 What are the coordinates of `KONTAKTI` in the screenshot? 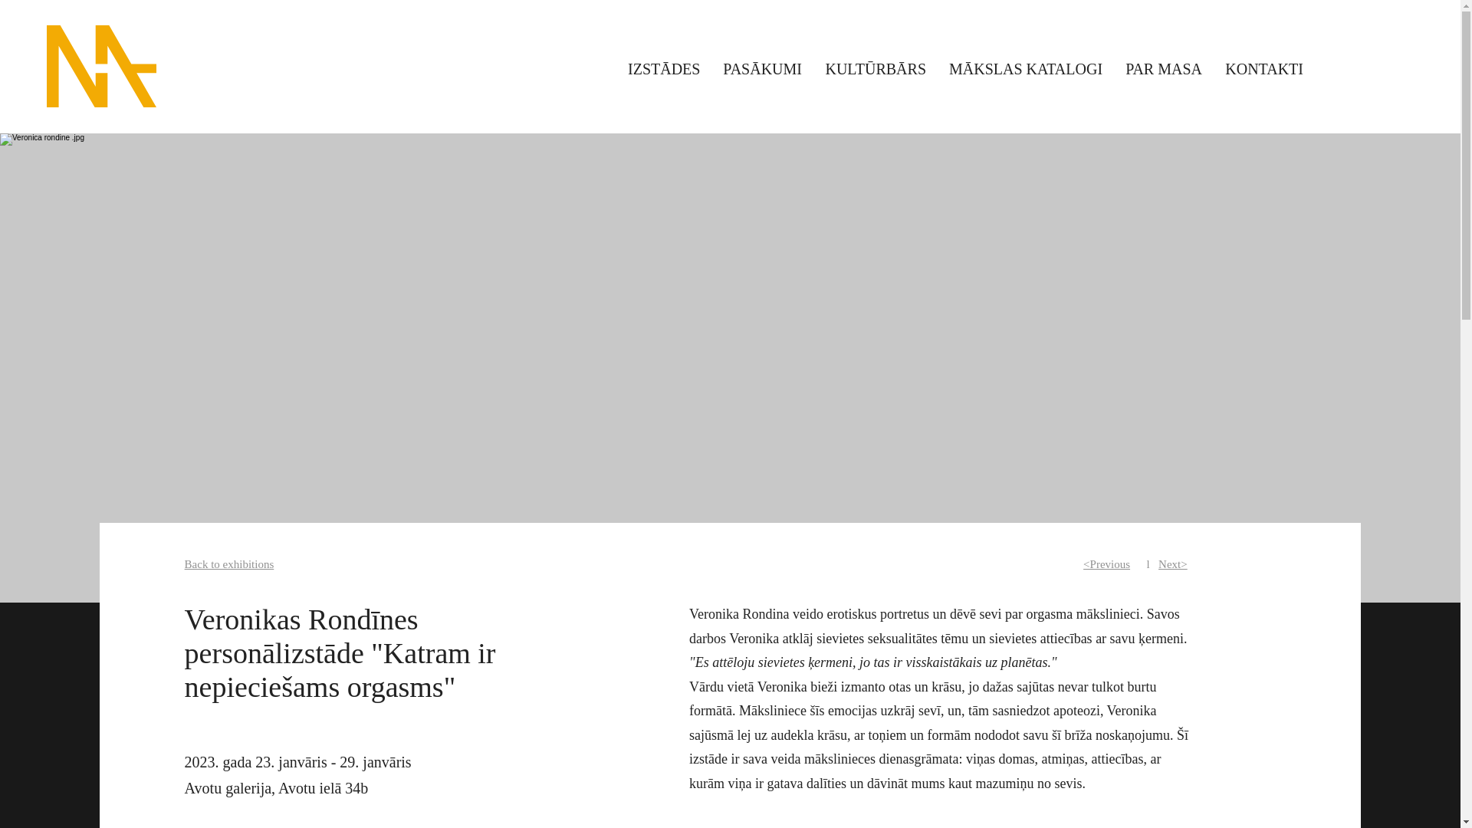 It's located at (1263, 100).